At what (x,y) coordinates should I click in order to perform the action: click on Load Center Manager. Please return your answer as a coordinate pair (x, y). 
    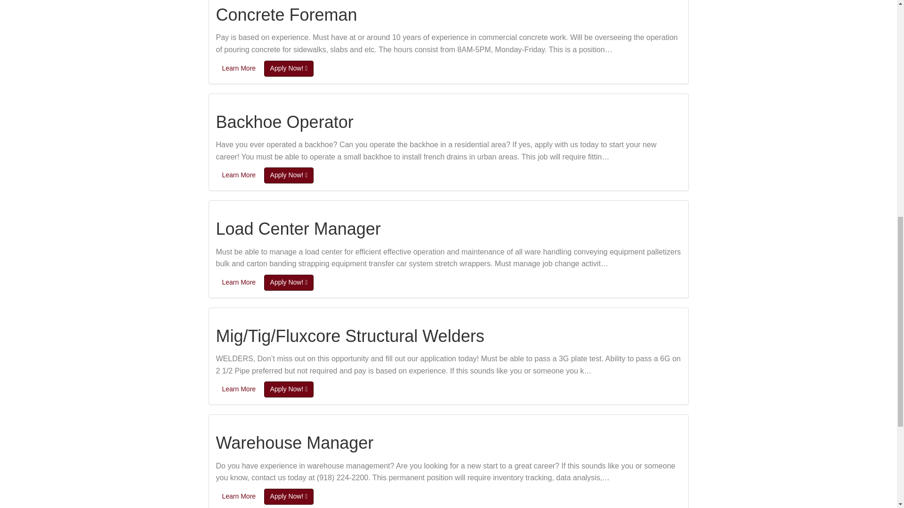
    Looking at the image, I should click on (298, 229).